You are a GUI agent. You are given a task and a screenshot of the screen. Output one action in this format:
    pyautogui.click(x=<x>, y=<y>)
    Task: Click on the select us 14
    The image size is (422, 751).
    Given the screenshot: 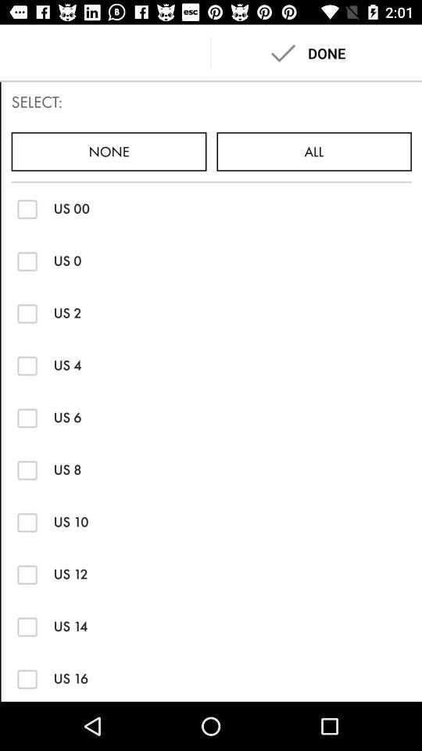 What is the action you would take?
    pyautogui.click(x=27, y=626)
    